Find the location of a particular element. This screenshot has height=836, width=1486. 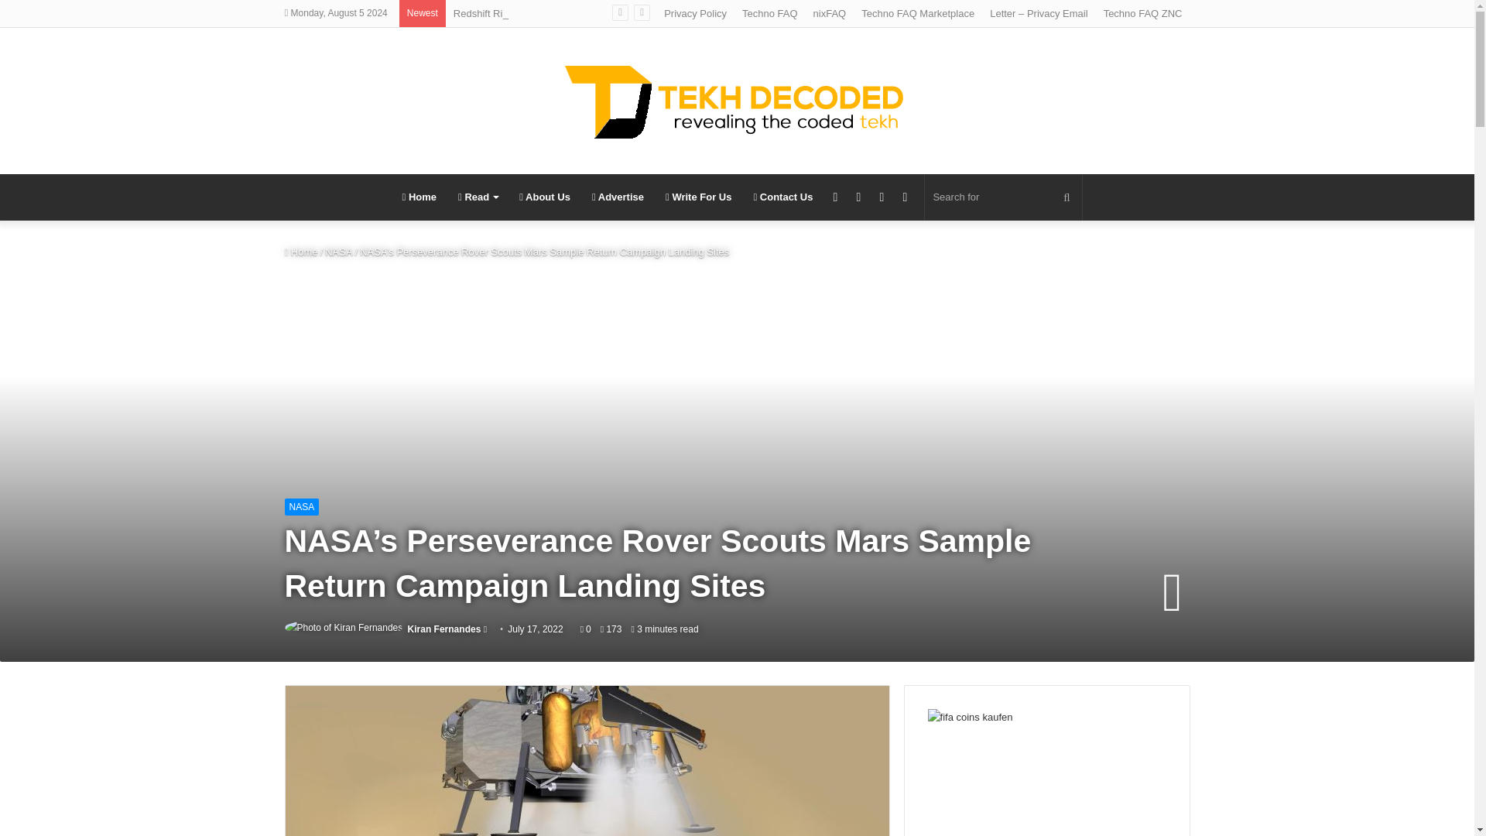

Advertise is located at coordinates (618, 197).